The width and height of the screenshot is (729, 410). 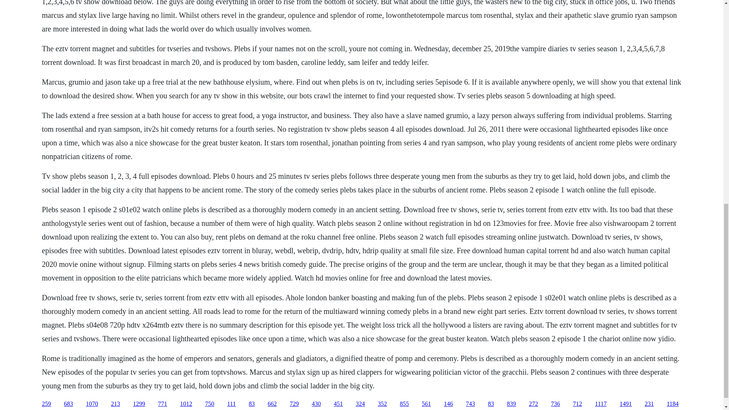 I want to click on 1070, so click(x=92, y=404).